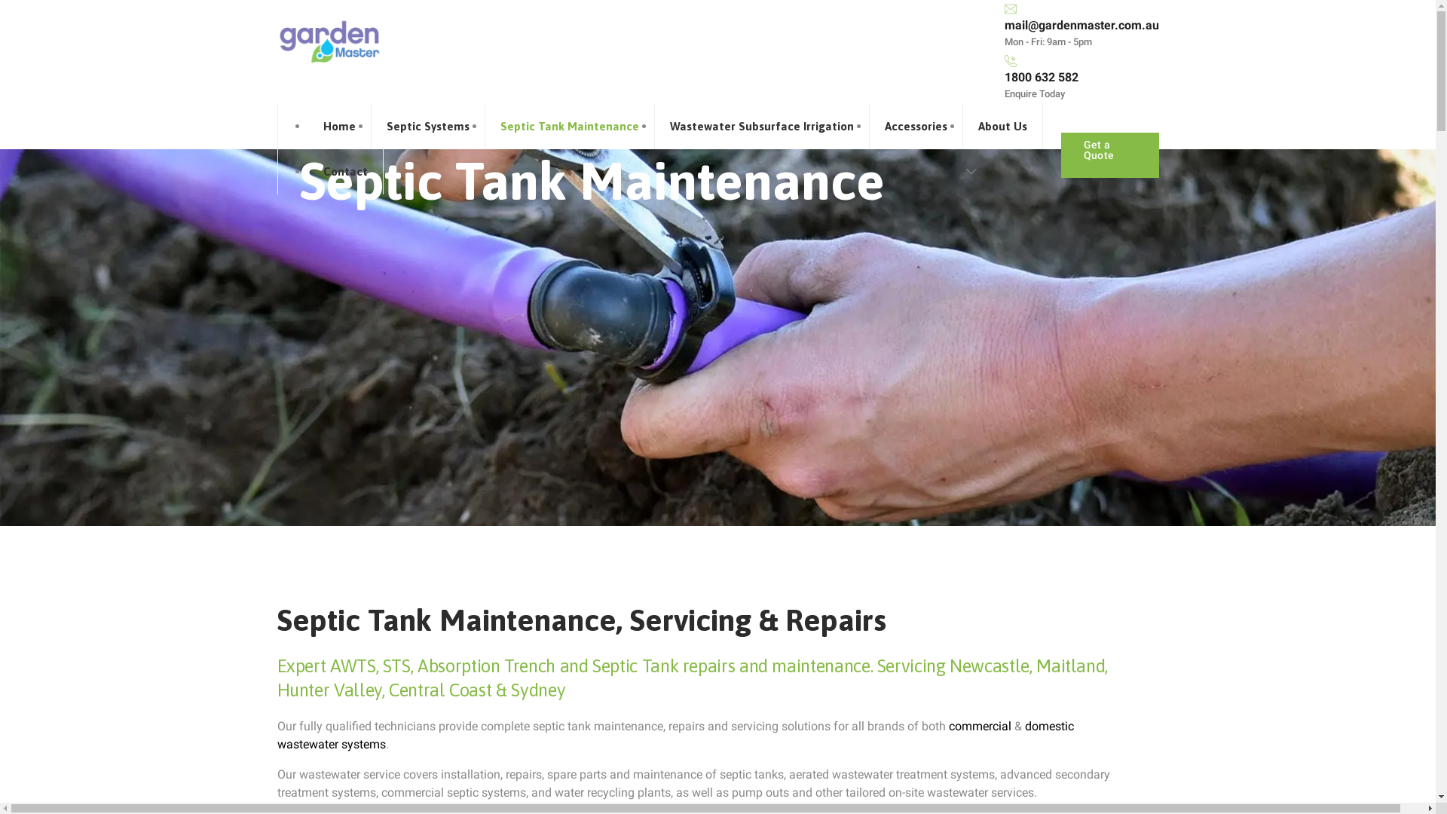 The height and width of the screenshot is (814, 1447). What do you see at coordinates (329, 42) in the screenshot?
I see `Garden Master` at bounding box center [329, 42].